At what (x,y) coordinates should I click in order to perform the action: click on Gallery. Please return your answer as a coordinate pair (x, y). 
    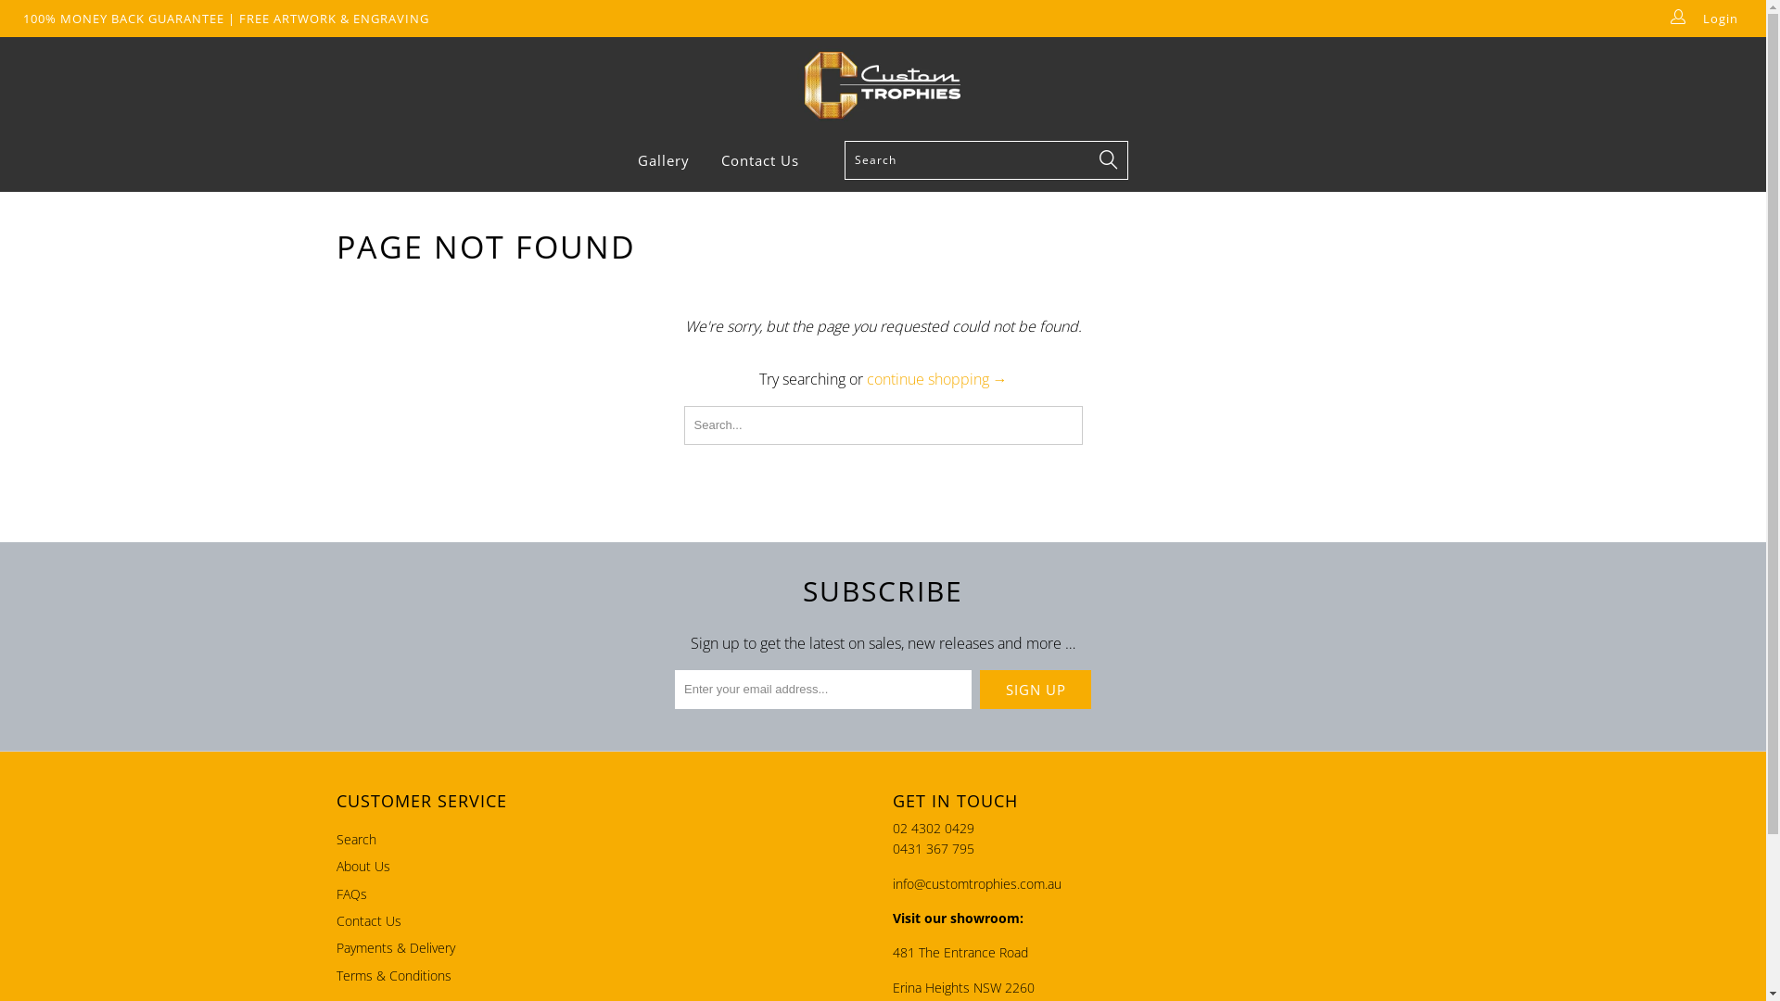
    Looking at the image, I should click on (664, 161).